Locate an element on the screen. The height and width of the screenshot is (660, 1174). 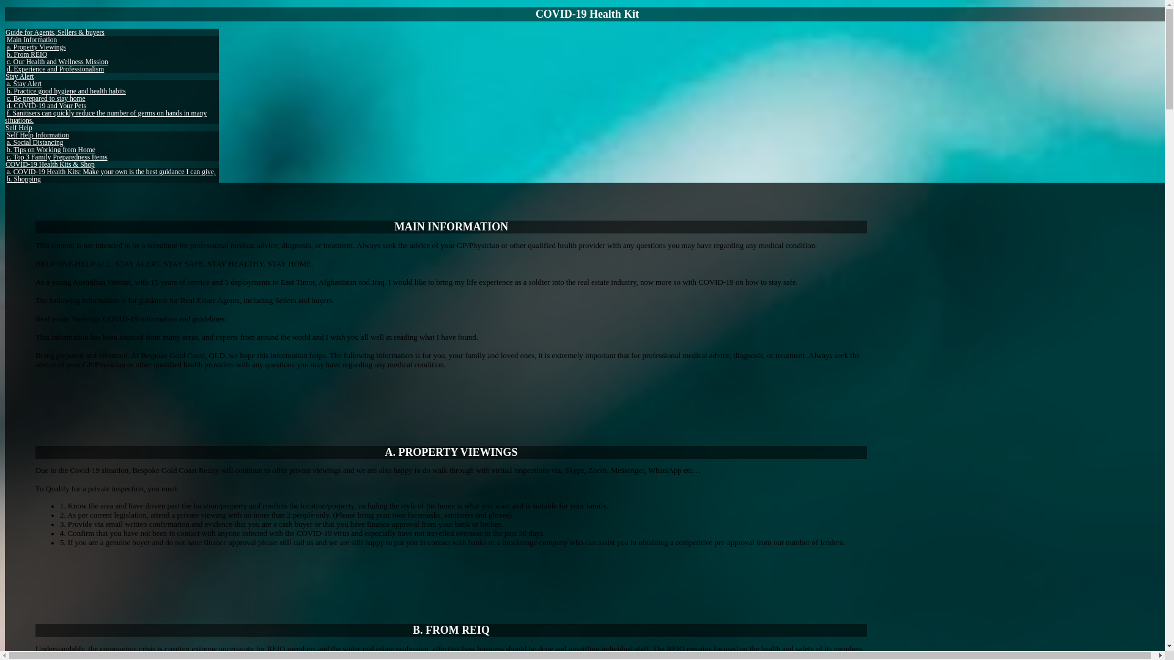
a. Social Distancing is located at coordinates (35, 142).